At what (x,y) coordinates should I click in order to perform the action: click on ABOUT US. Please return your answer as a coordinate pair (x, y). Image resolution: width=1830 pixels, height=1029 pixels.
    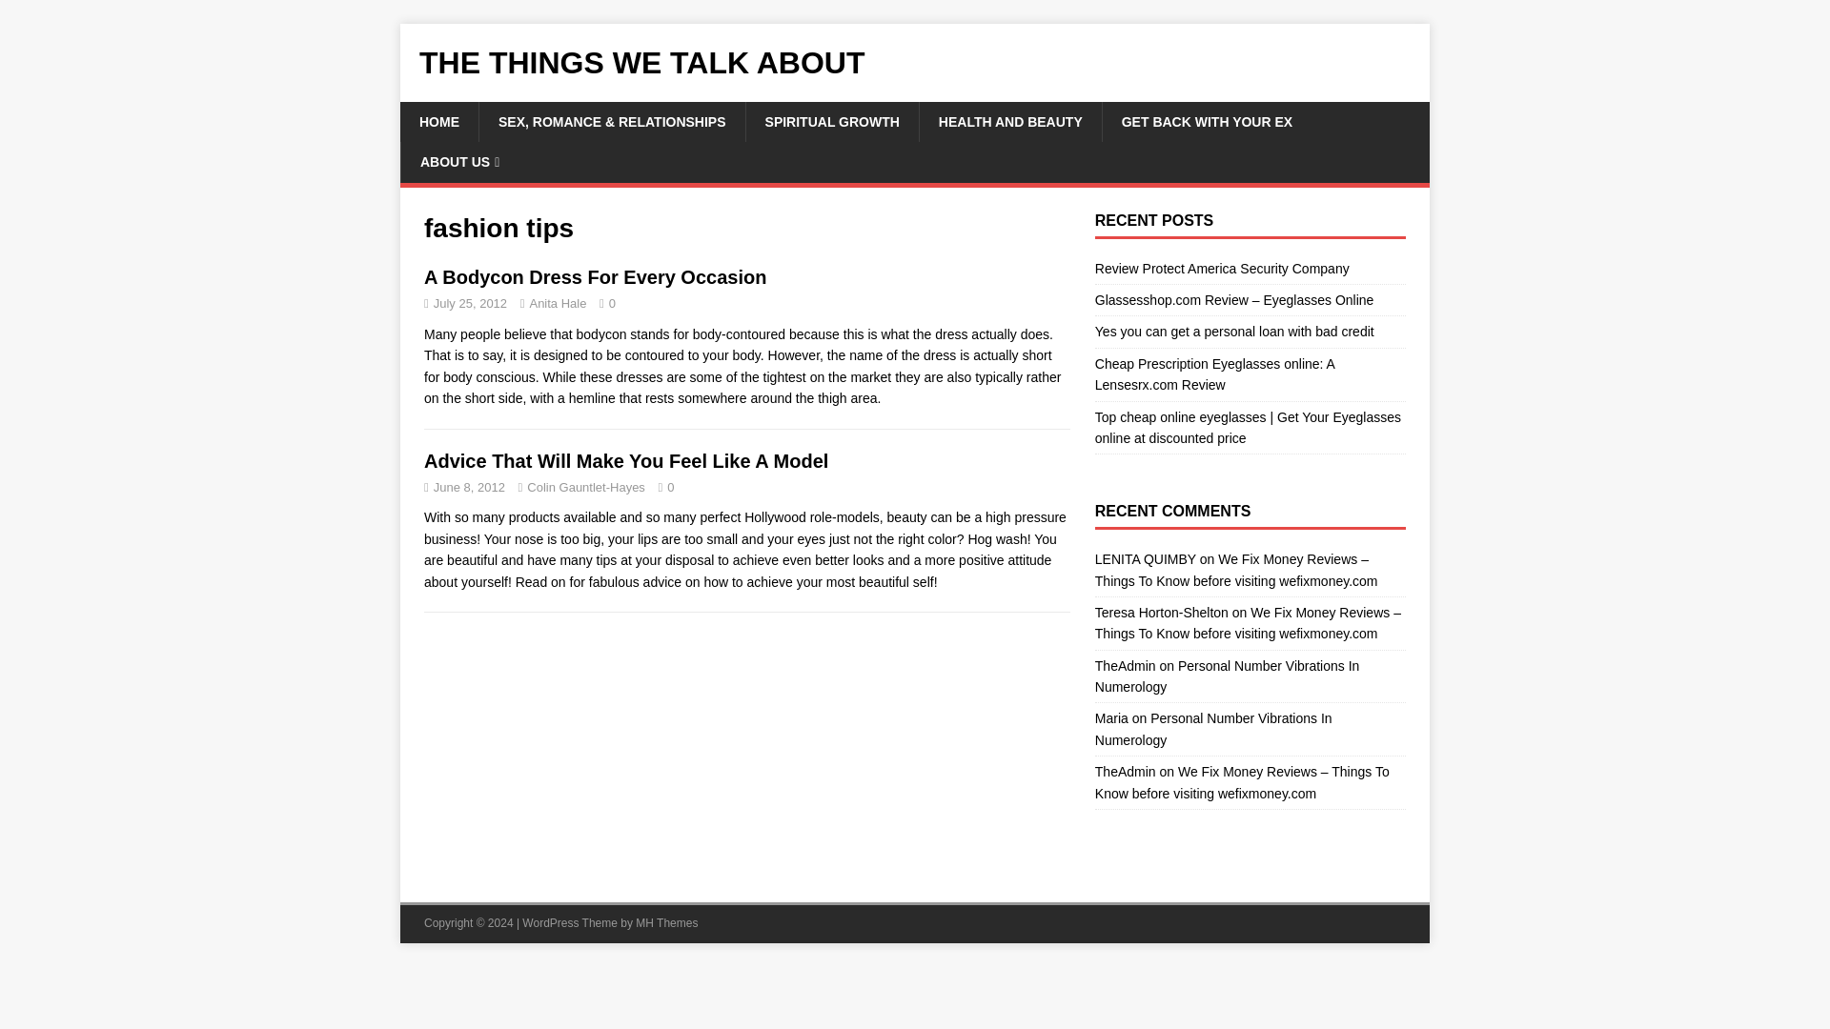
    Looking at the image, I should click on (459, 162).